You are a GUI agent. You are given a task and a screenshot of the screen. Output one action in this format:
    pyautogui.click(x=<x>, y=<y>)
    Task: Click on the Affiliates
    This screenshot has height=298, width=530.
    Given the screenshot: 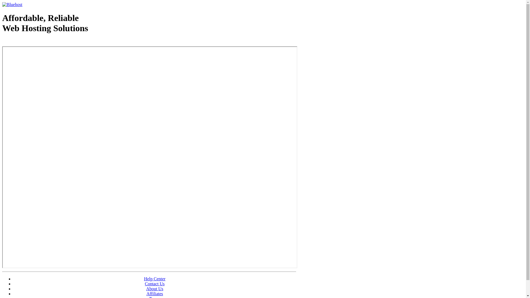 What is the action you would take?
    pyautogui.click(x=155, y=294)
    